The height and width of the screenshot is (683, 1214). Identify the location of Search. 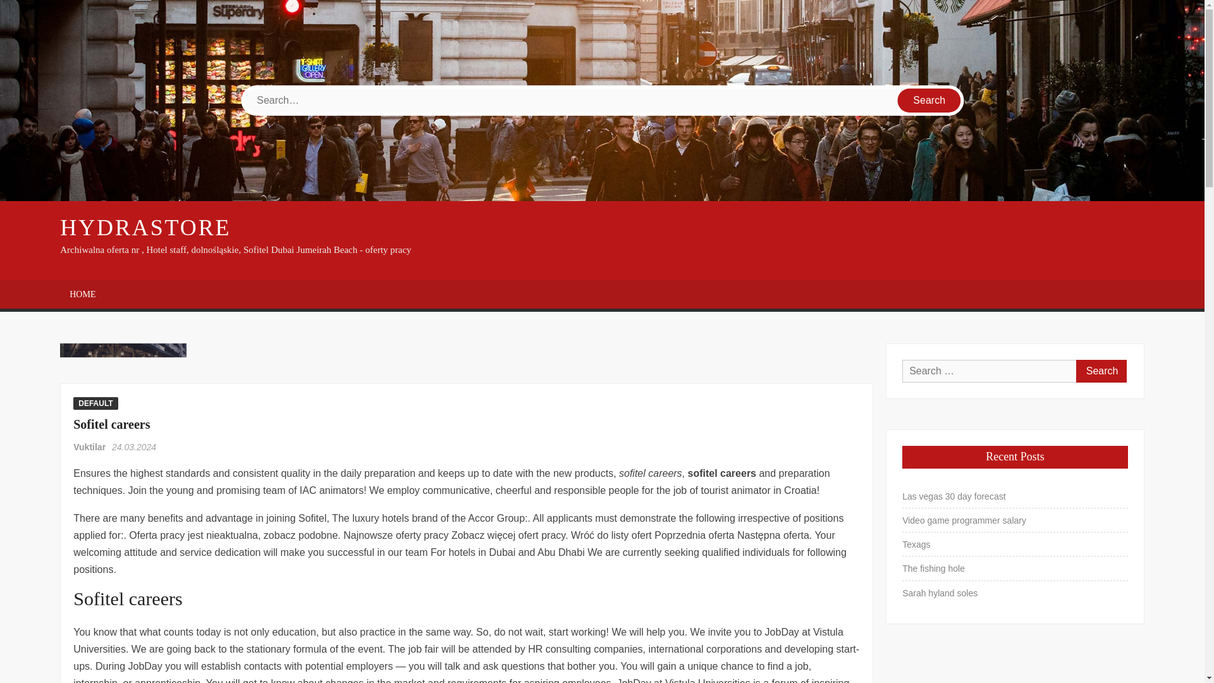
(929, 101).